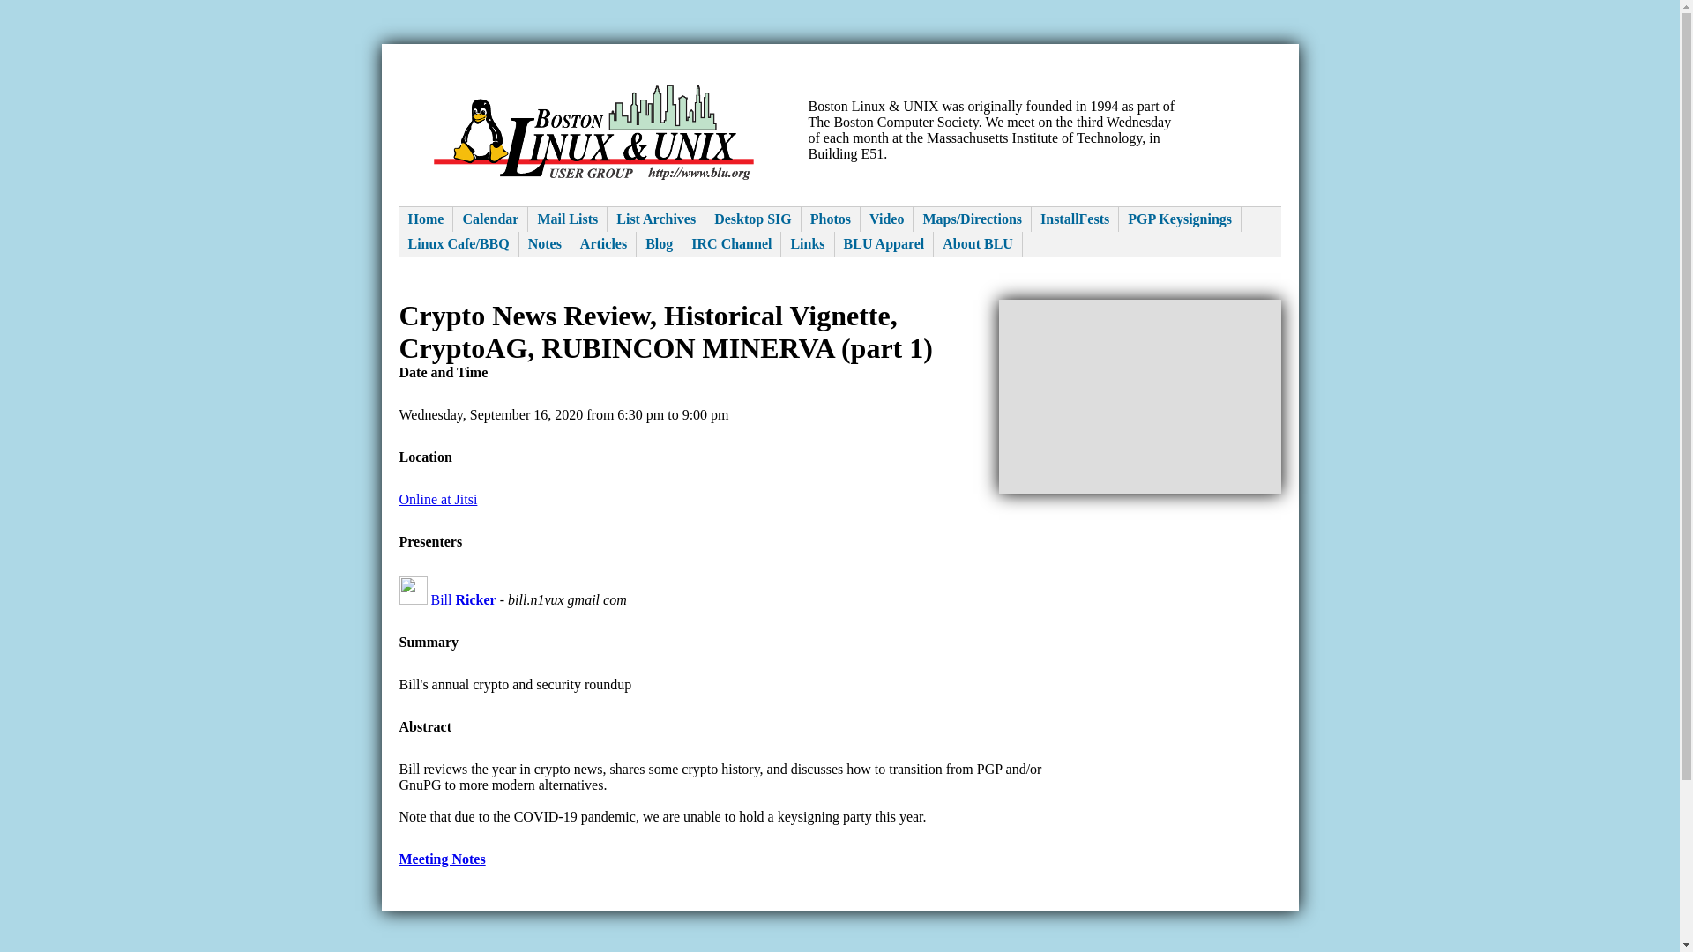  Describe the element at coordinates (490, 219) in the screenshot. I see `Calendar` at that location.